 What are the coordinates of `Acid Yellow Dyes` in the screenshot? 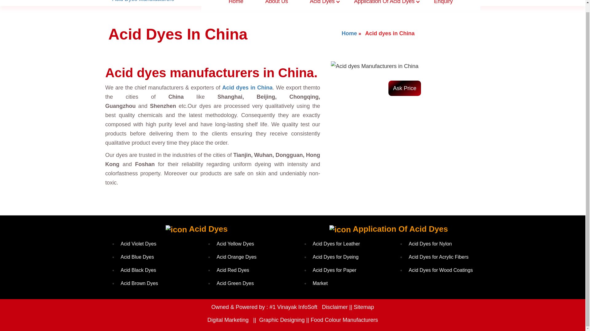 It's located at (235, 244).